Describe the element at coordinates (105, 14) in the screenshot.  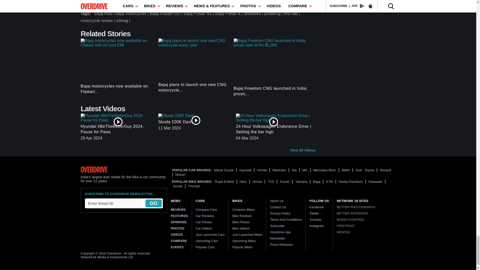
I see `Bajaj Auto` at that location.